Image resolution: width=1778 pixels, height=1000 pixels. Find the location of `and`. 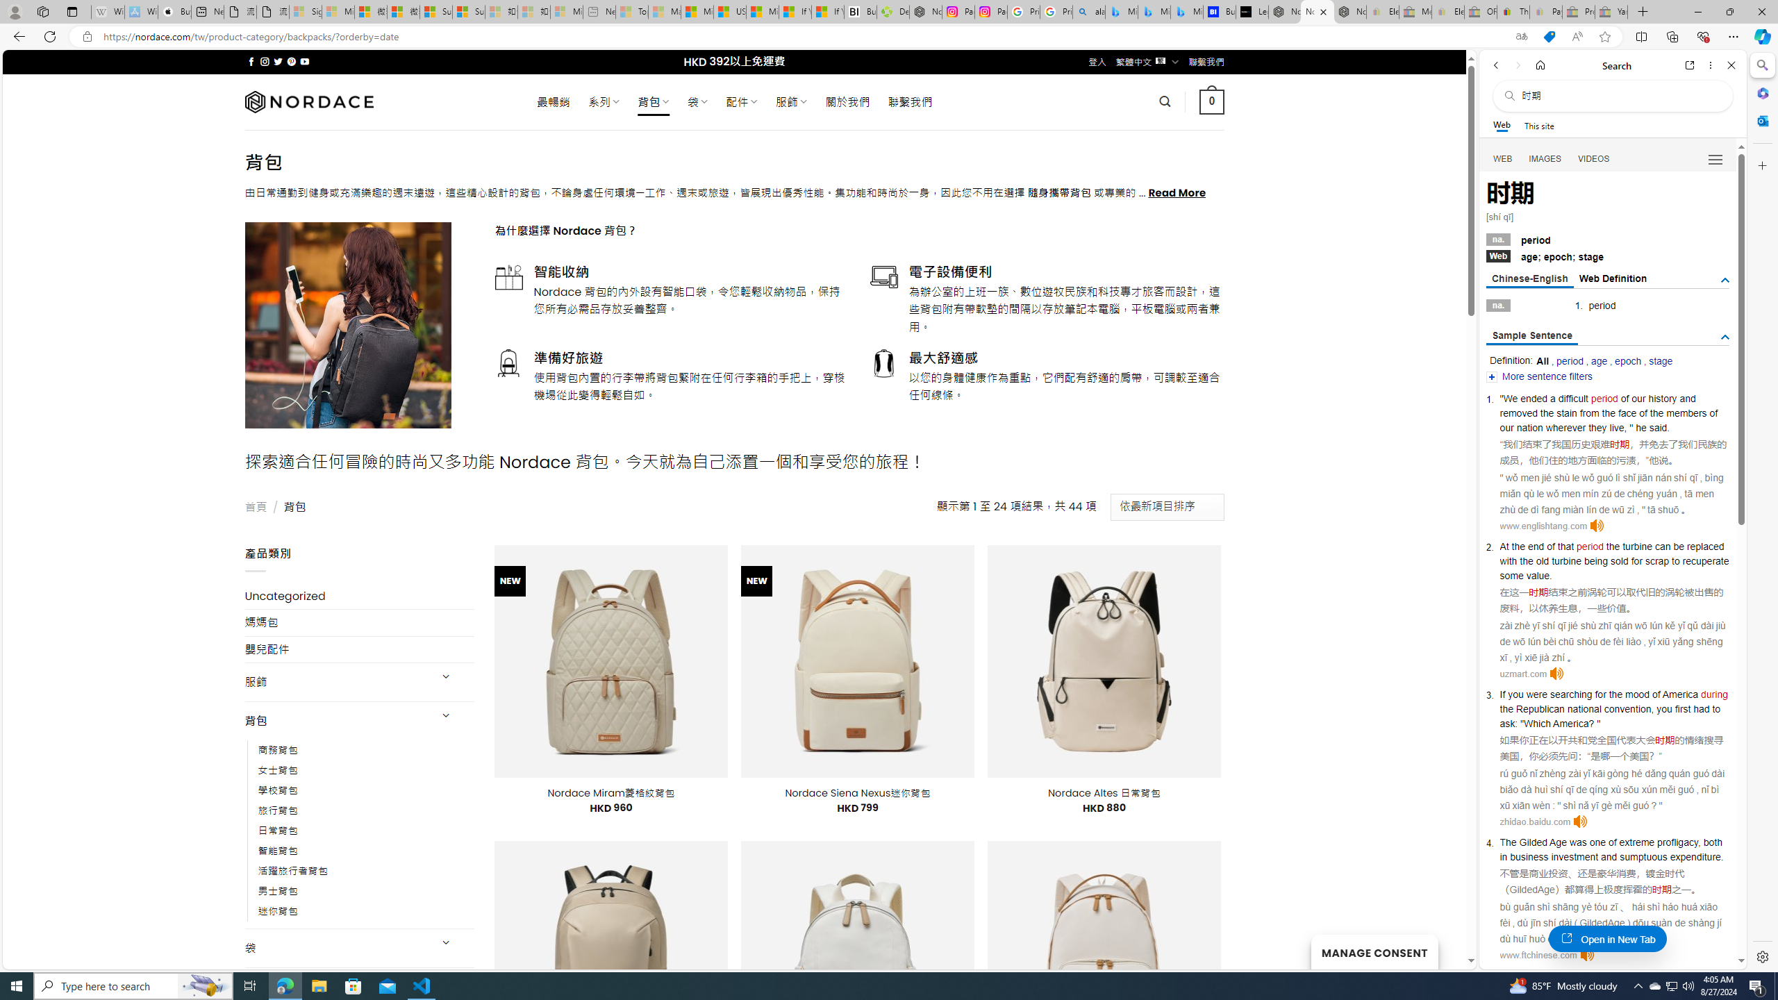

and is located at coordinates (1688, 398).